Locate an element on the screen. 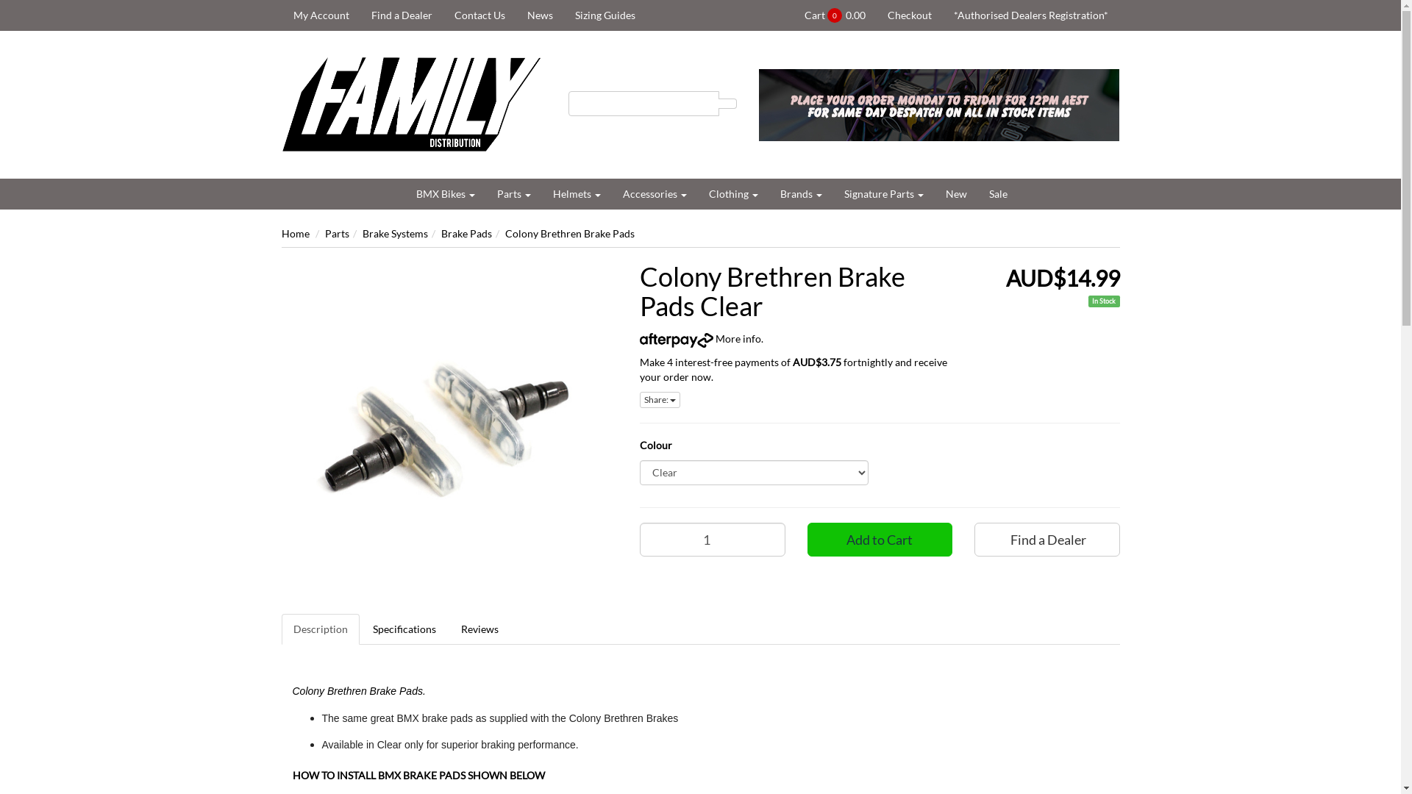  Find a Dealer is located at coordinates (402, 15).